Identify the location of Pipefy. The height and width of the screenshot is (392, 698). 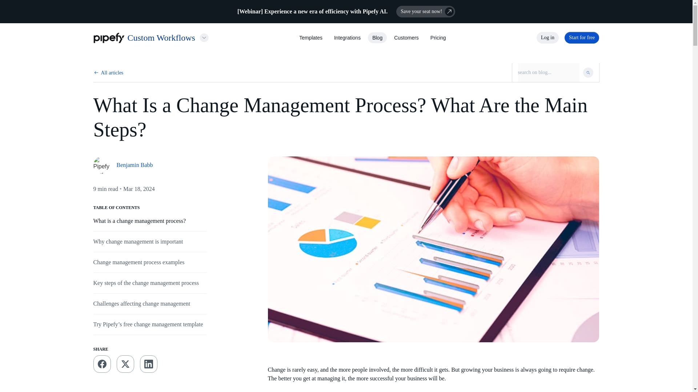
(108, 38).